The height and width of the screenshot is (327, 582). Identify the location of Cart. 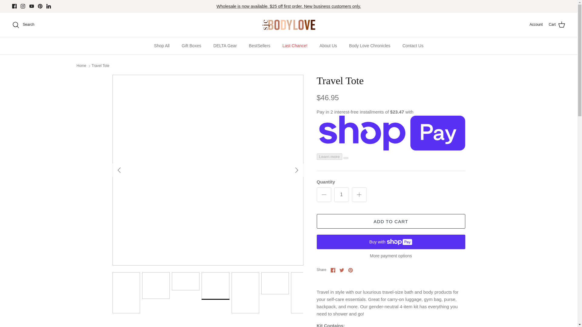
(557, 25).